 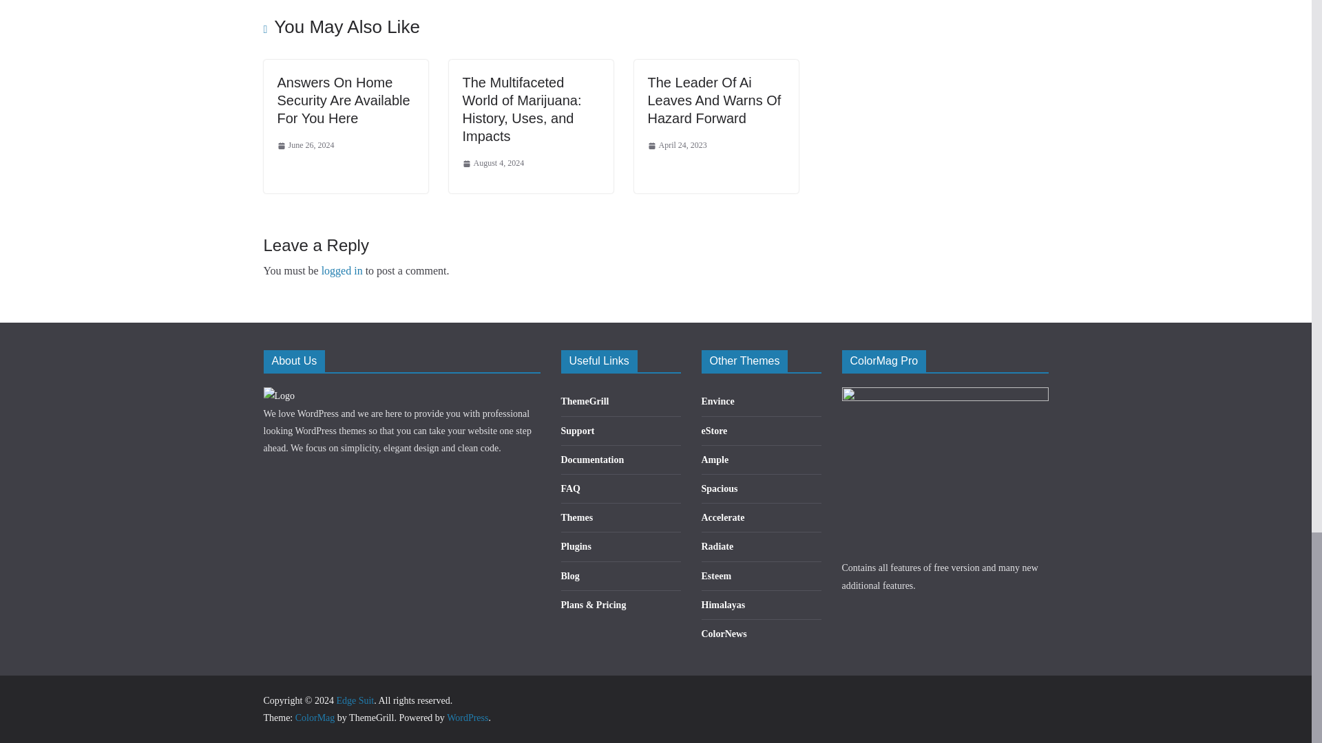 What do you see at coordinates (305, 145) in the screenshot?
I see `11:53 am` at bounding box center [305, 145].